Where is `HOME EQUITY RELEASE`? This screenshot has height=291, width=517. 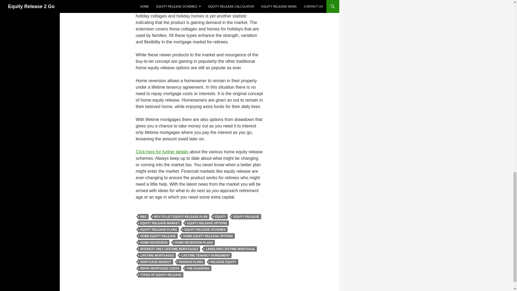 HOME EQUITY RELEASE is located at coordinates (158, 236).